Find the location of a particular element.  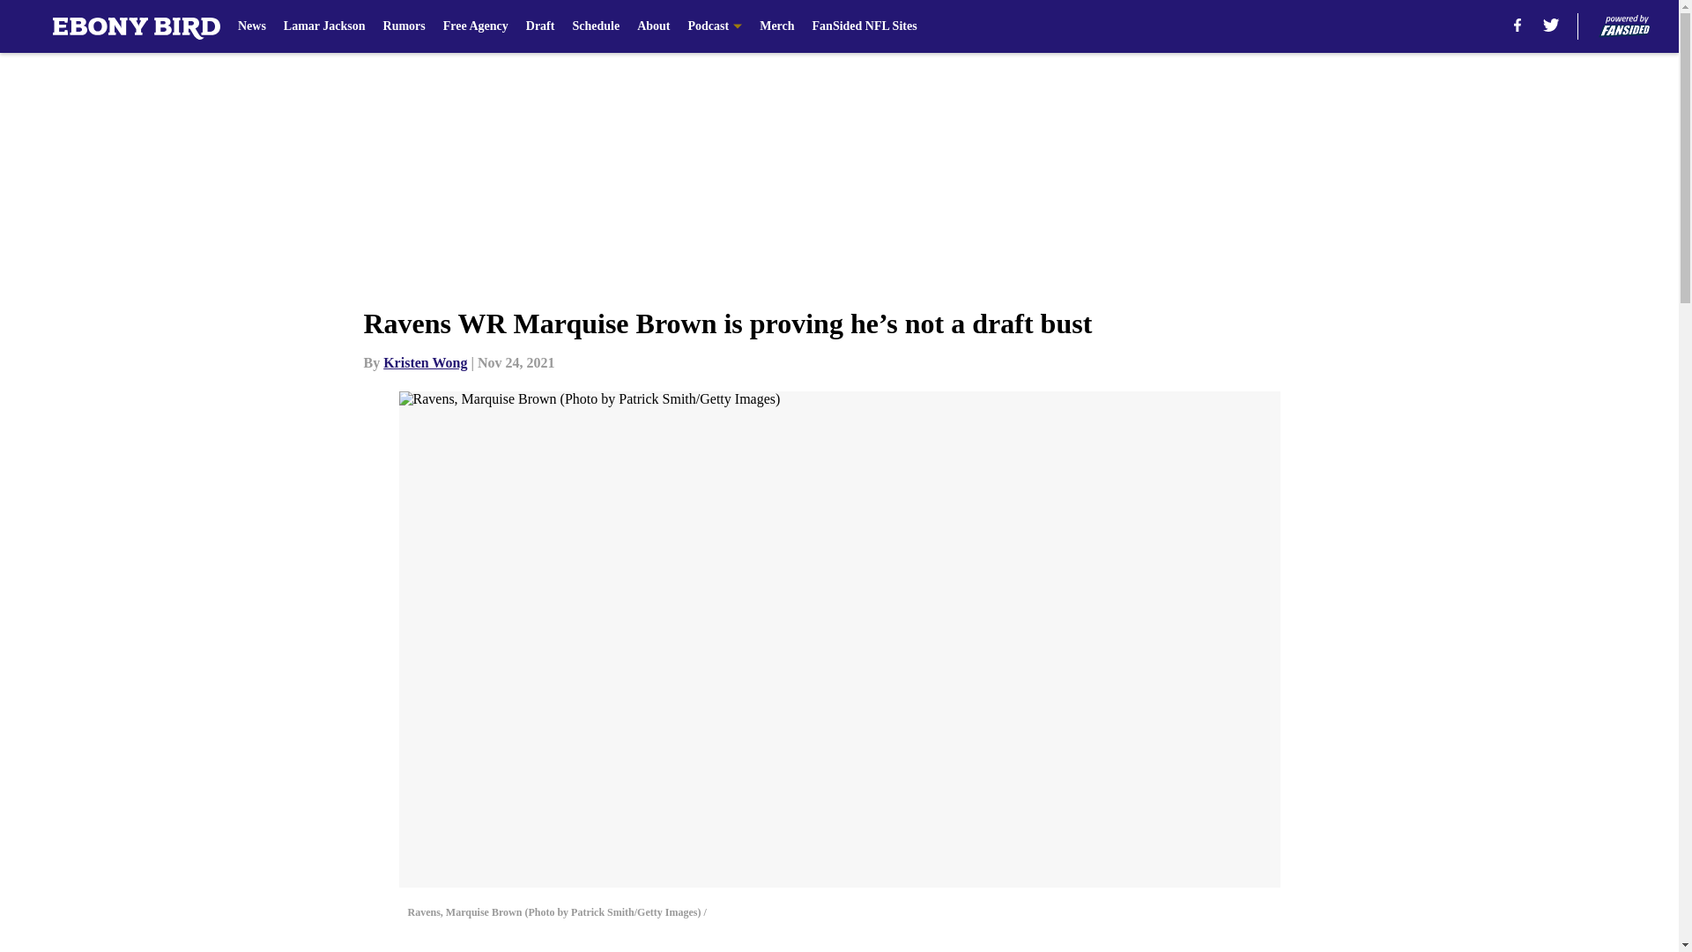

About is located at coordinates (654, 26).